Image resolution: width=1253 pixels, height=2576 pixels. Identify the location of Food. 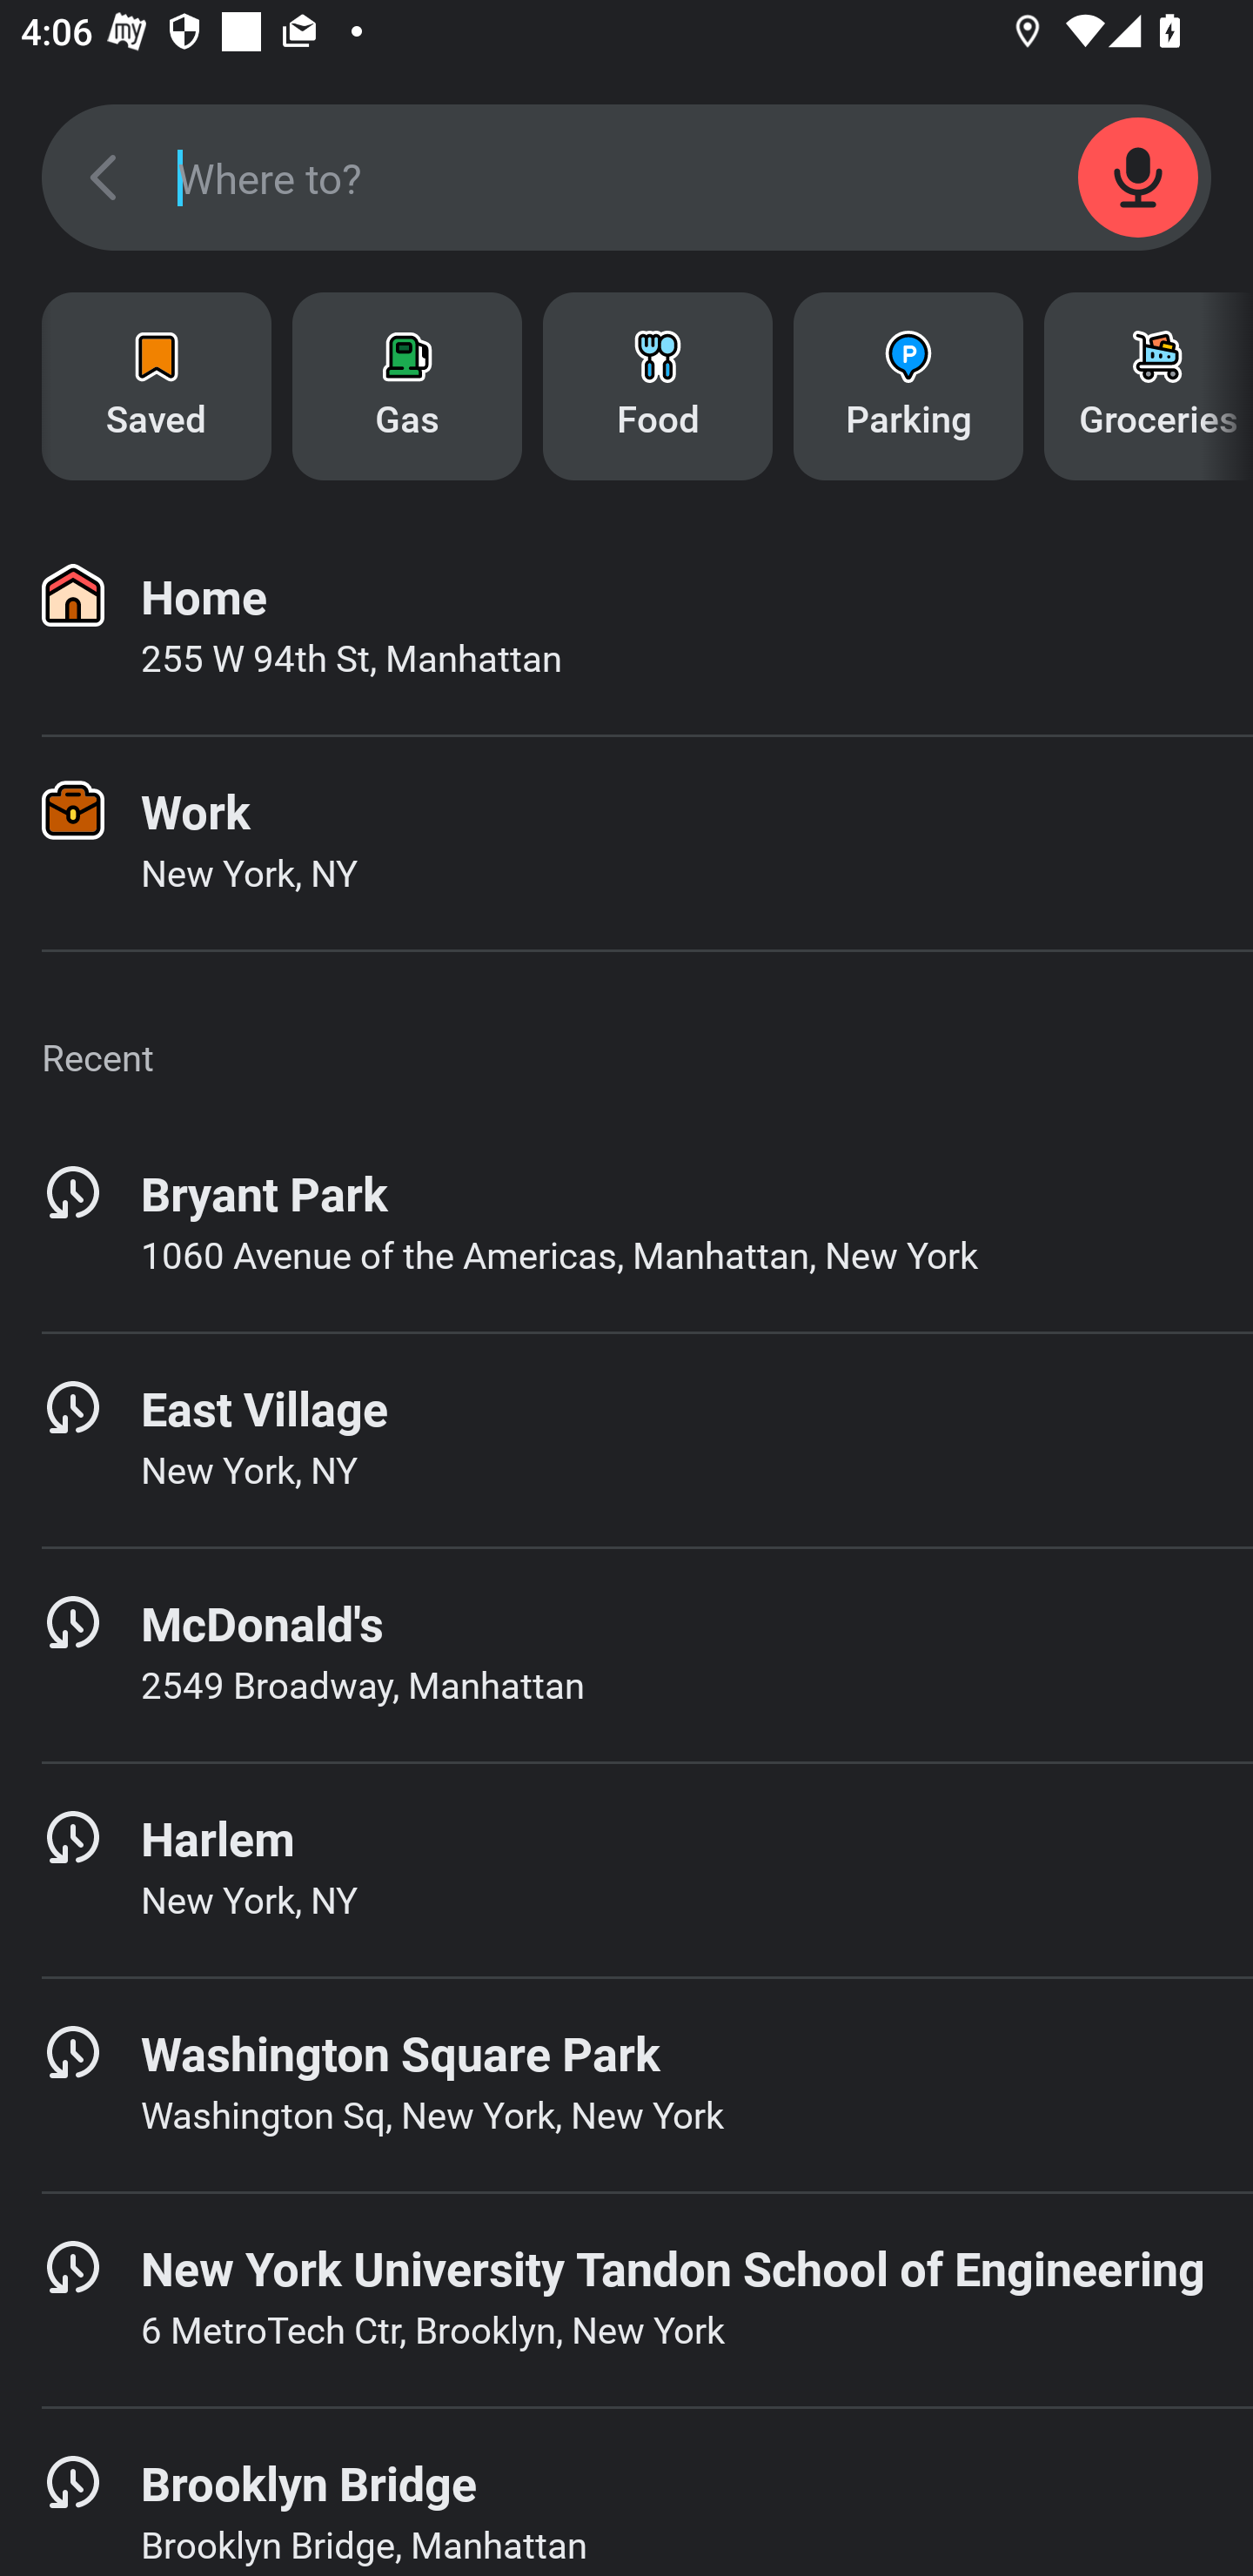
(658, 386).